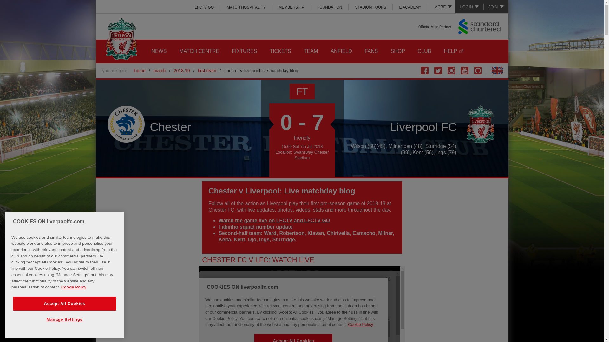  Describe the element at coordinates (480, 124) in the screenshot. I see `Liverpool FC` at that location.